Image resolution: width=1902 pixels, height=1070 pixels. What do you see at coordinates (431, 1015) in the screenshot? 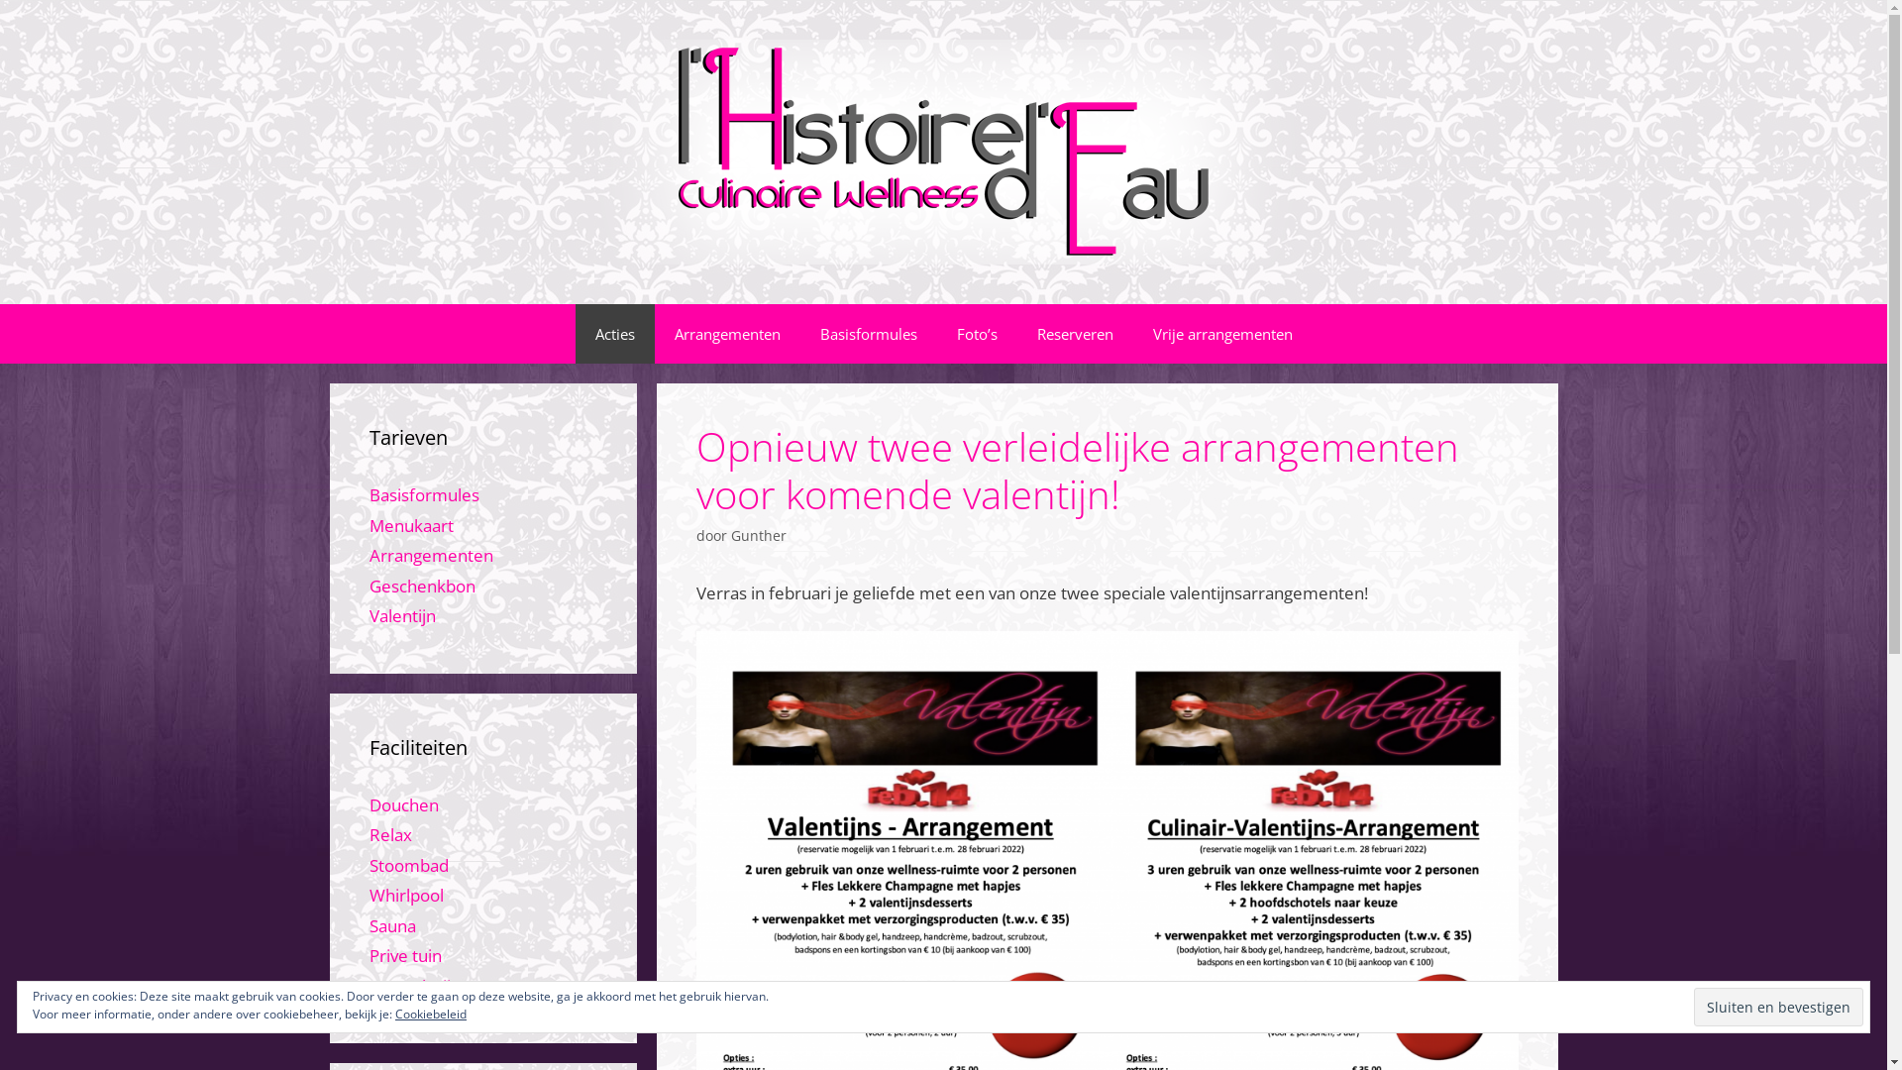
I see `Cookiebeleid` at bounding box center [431, 1015].